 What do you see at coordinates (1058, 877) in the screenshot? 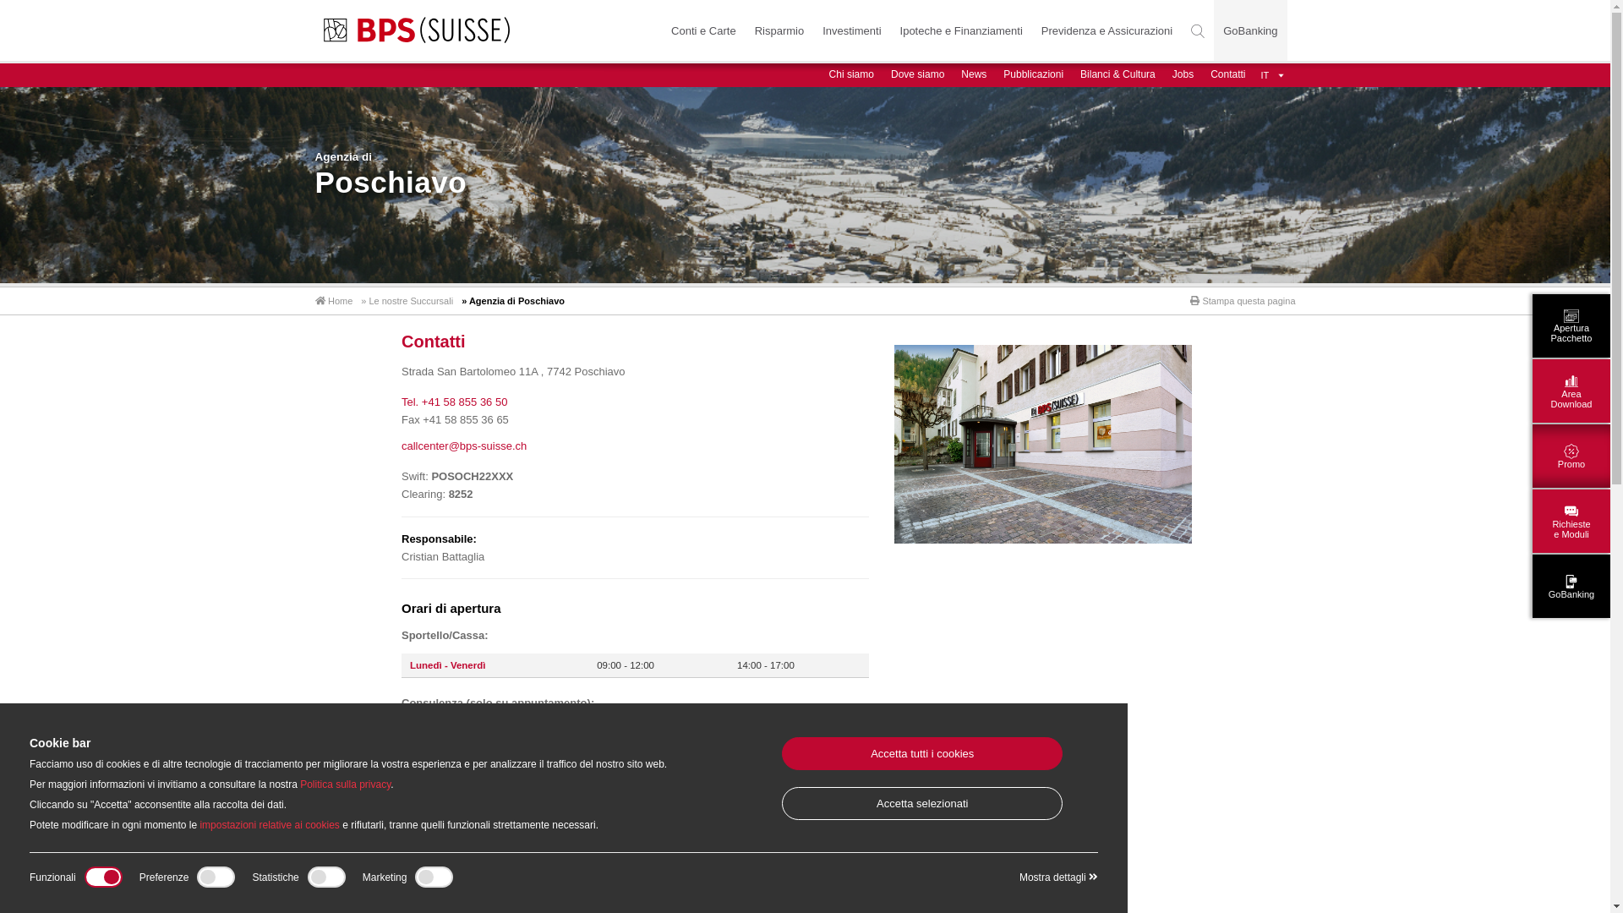
I see `Mostra dettagli` at bounding box center [1058, 877].